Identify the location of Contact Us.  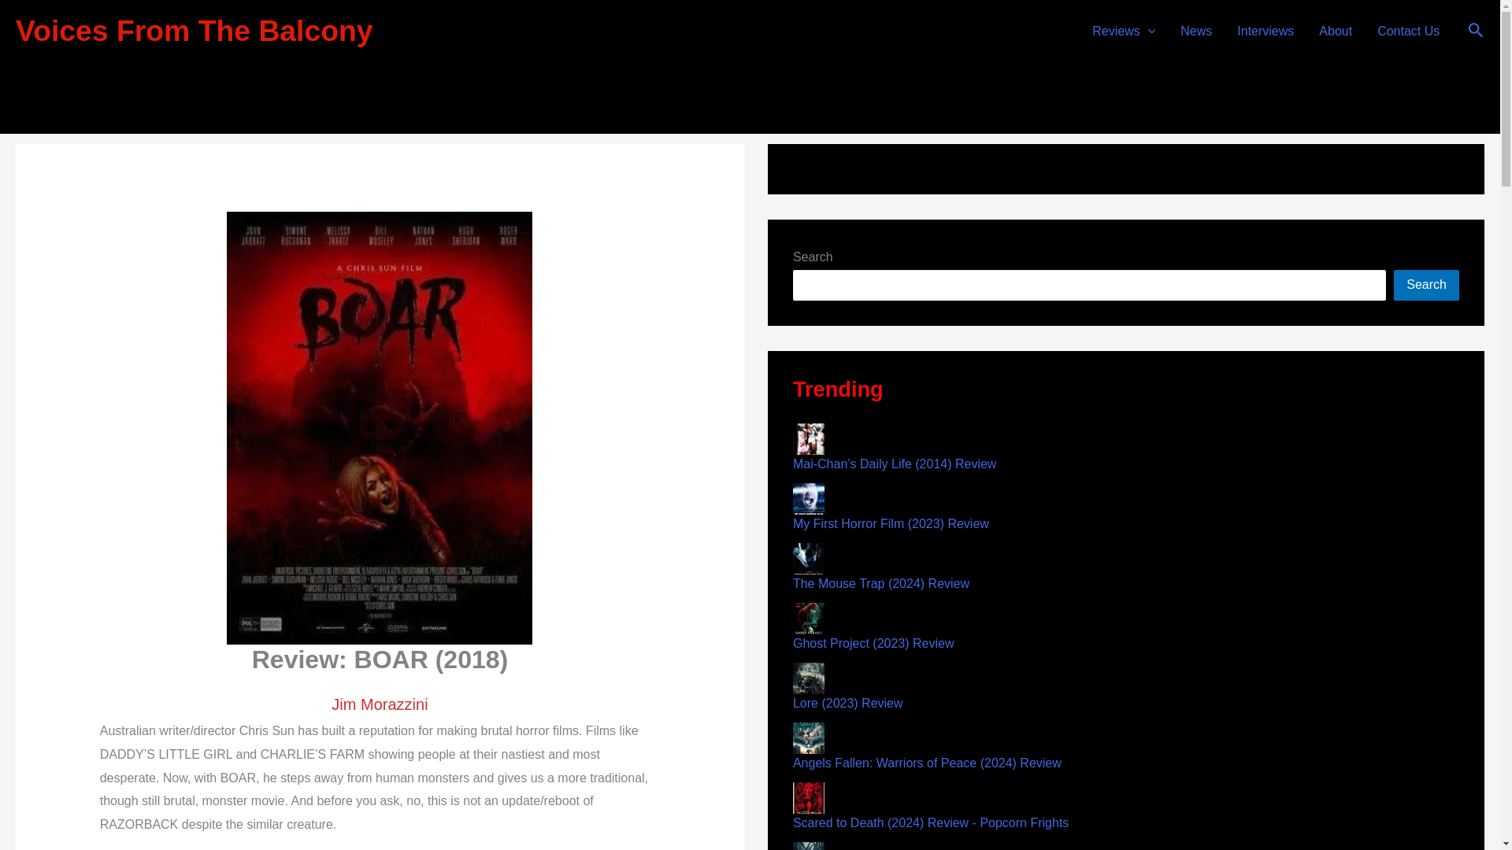
(1408, 31).